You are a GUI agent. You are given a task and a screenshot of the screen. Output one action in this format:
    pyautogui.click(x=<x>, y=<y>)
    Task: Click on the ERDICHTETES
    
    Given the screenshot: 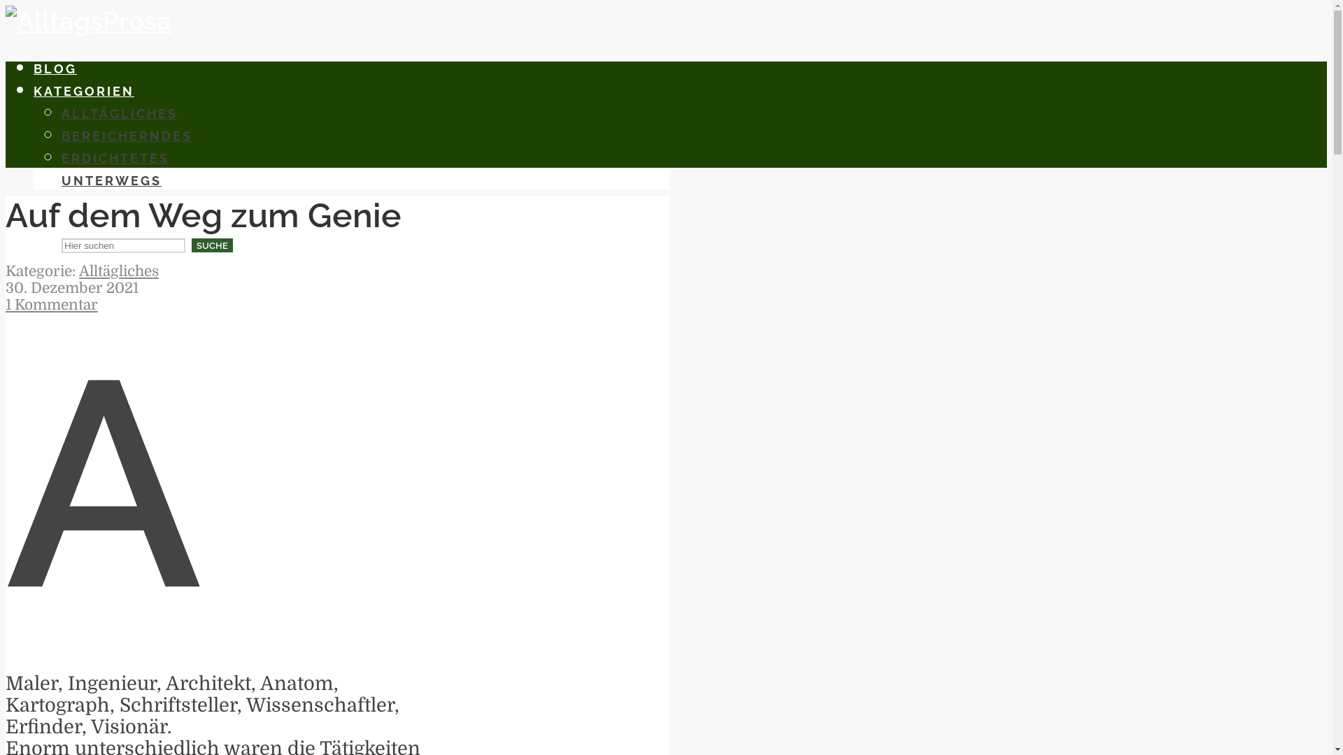 What is the action you would take?
    pyautogui.click(x=115, y=158)
    